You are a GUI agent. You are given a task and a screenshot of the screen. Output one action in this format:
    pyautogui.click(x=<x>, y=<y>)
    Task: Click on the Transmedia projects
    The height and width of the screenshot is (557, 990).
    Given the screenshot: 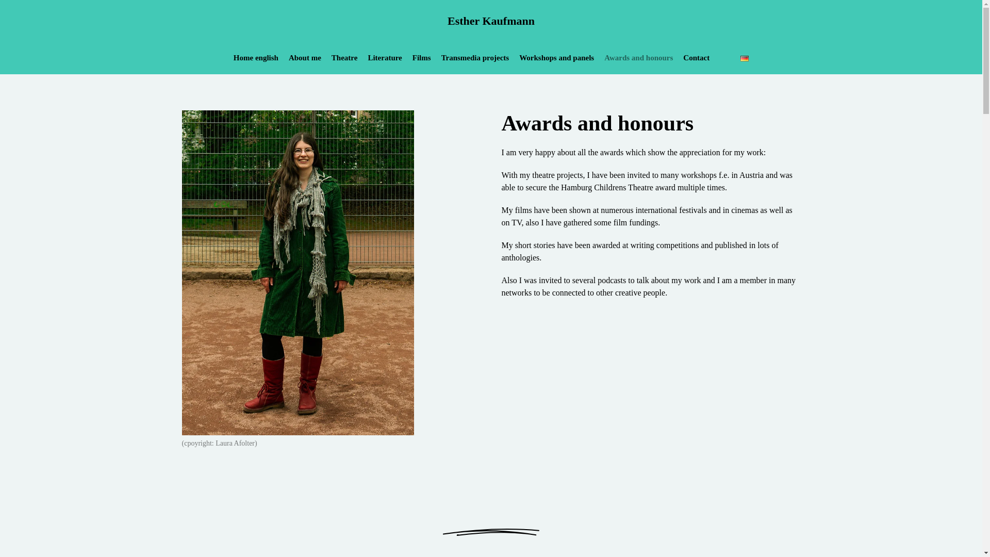 What is the action you would take?
    pyautogui.click(x=475, y=58)
    